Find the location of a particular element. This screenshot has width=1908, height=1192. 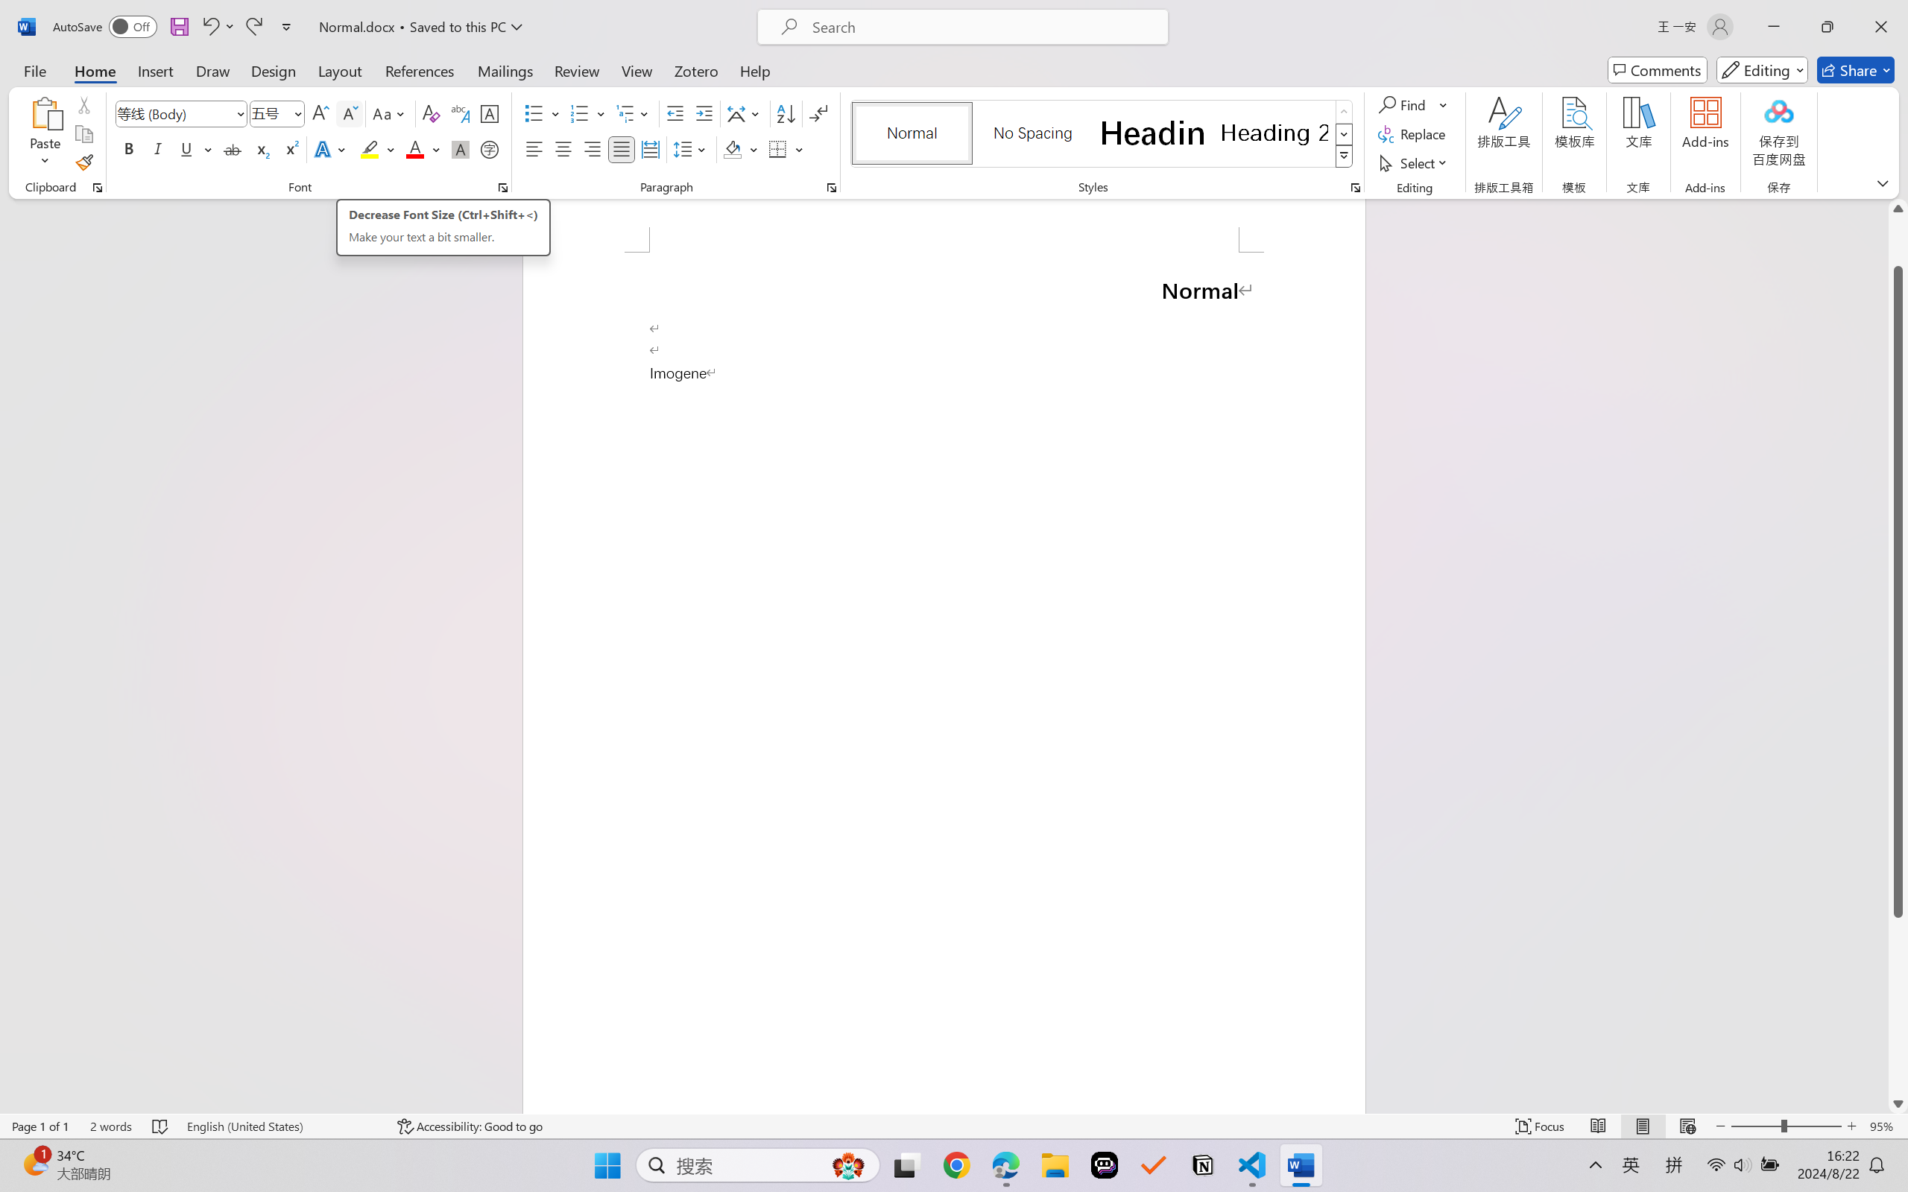

Font Color is located at coordinates (423, 149).